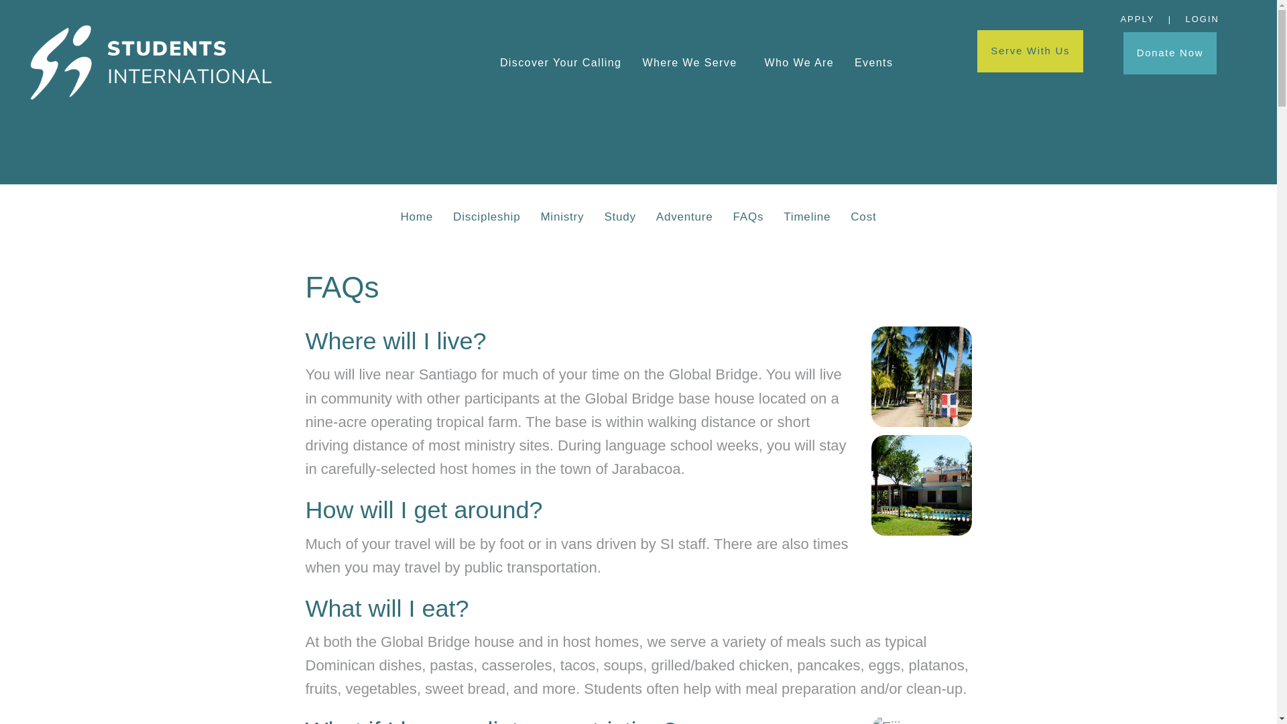 This screenshot has height=724, width=1287. I want to click on Discipleship, so click(487, 217).